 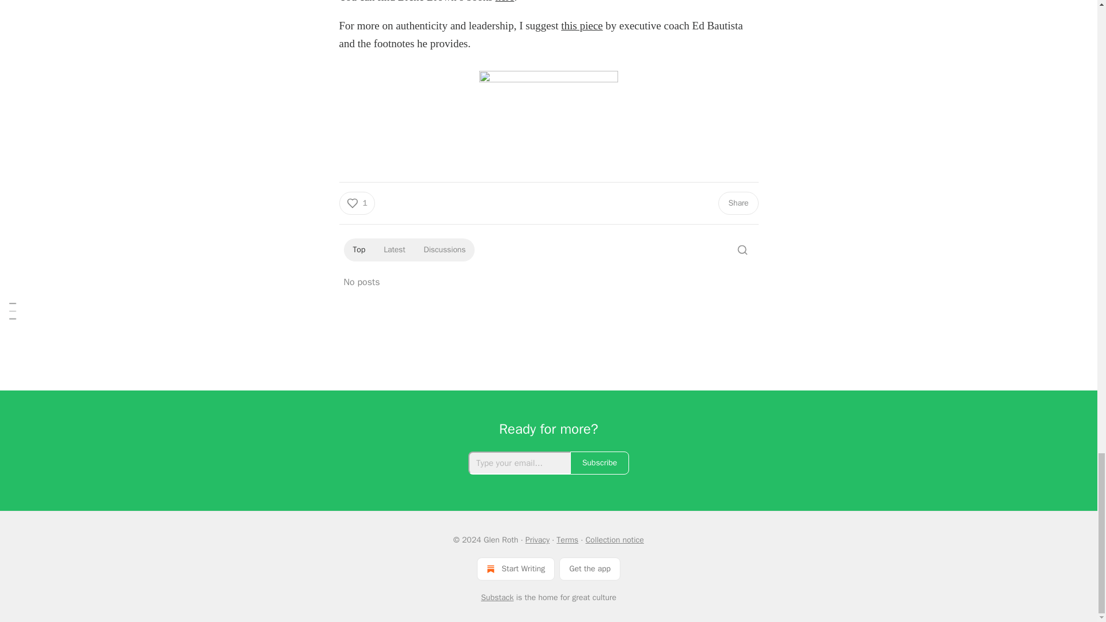 I want to click on this piece, so click(x=582, y=25).